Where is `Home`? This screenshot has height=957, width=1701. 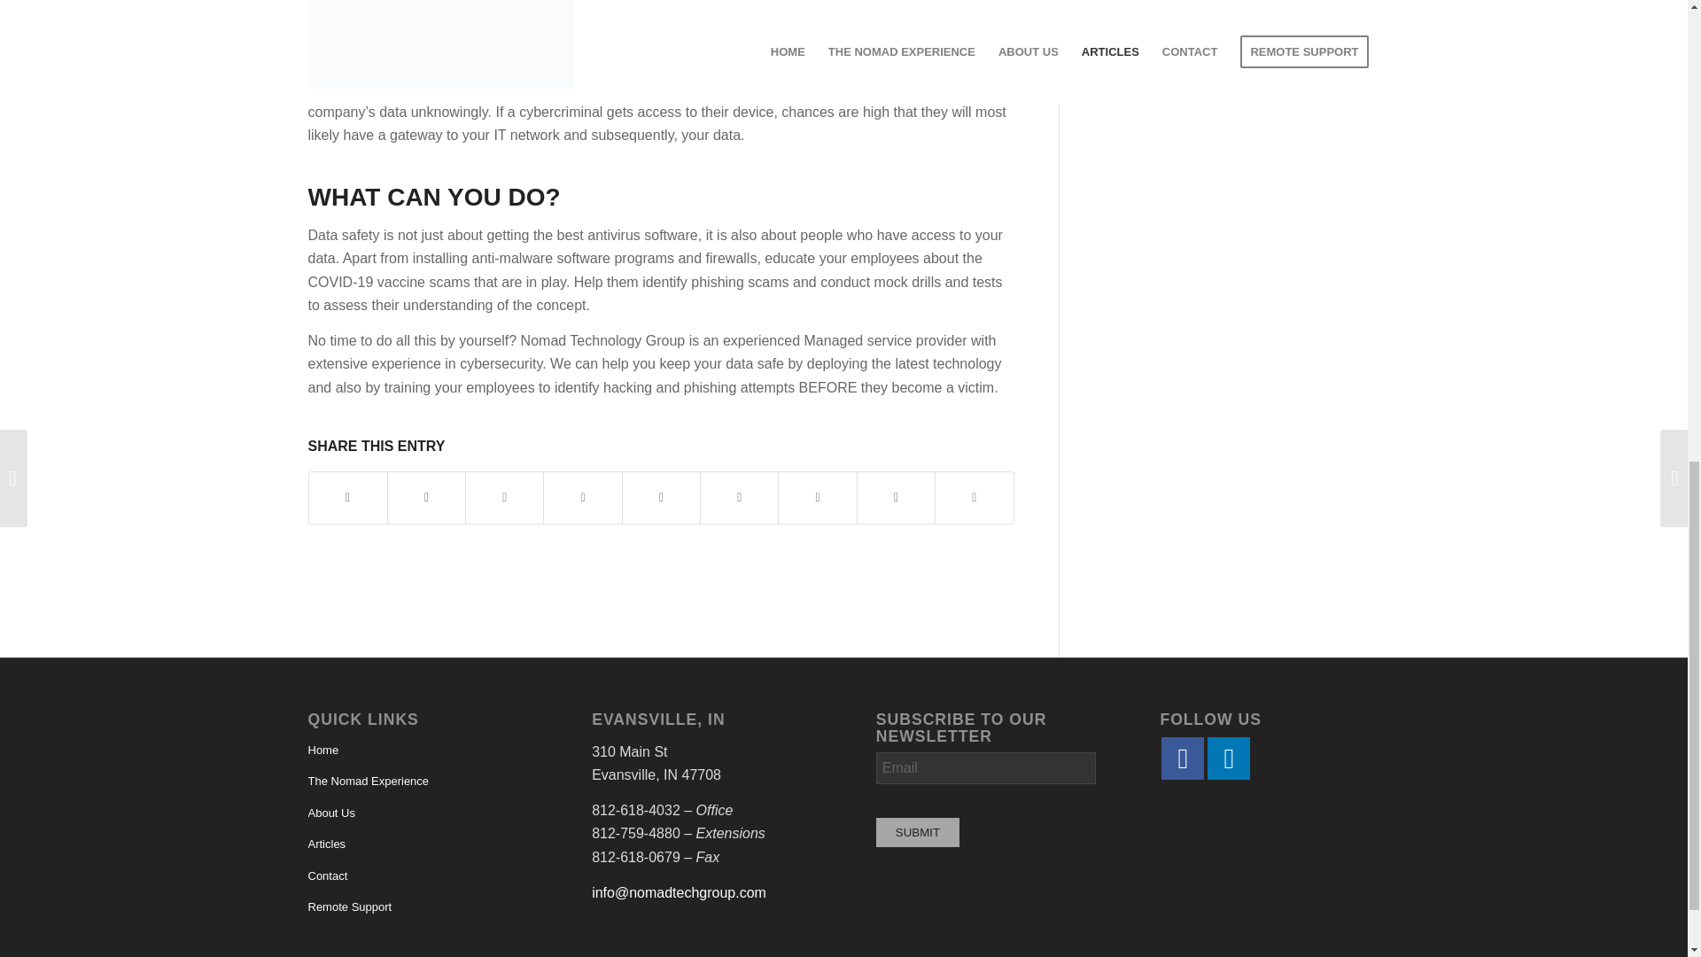
Home is located at coordinates (417, 751).